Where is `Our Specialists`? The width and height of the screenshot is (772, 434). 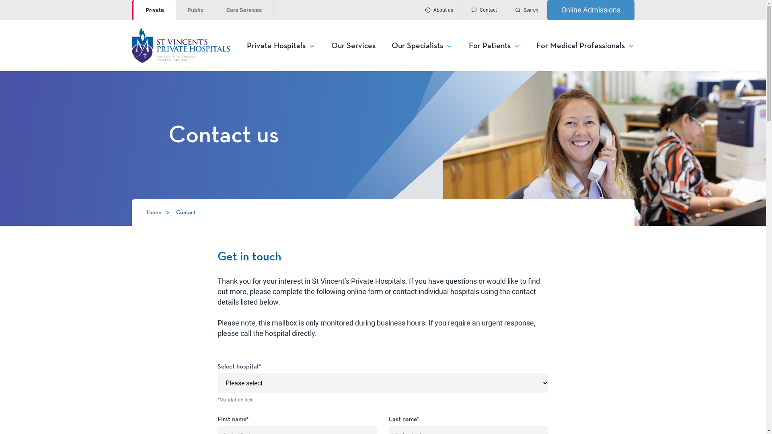
Our Specialists is located at coordinates (422, 46).